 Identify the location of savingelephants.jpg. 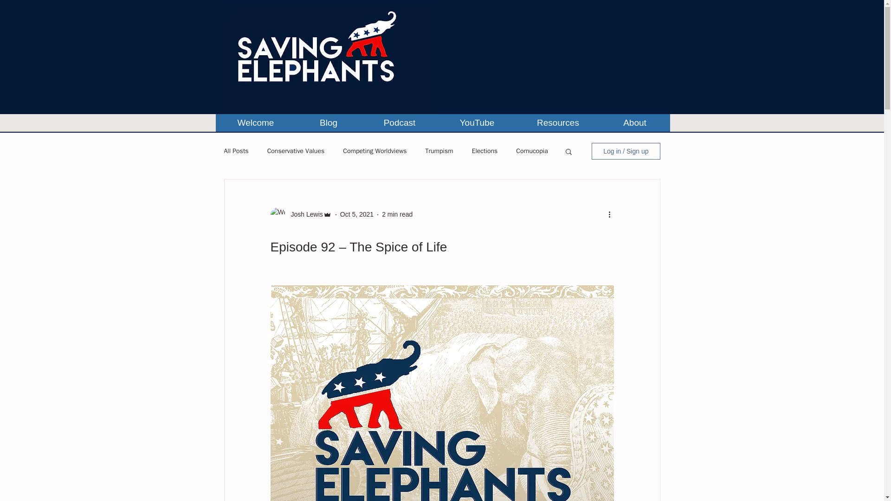
(329, 57).